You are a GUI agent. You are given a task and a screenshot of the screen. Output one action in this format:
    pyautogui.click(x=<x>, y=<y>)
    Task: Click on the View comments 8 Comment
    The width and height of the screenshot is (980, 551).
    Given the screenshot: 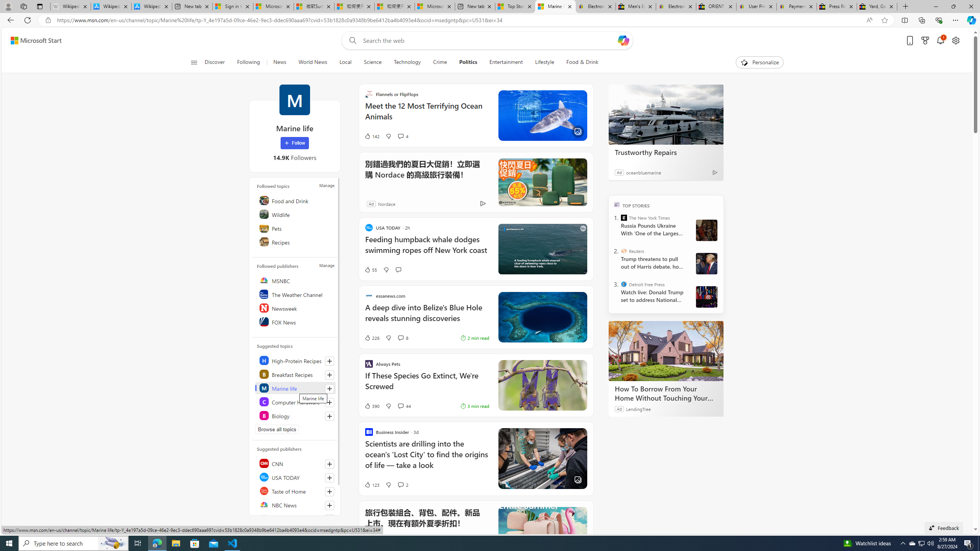 What is the action you would take?
    pyautogui.click(x=400, y=338)
    